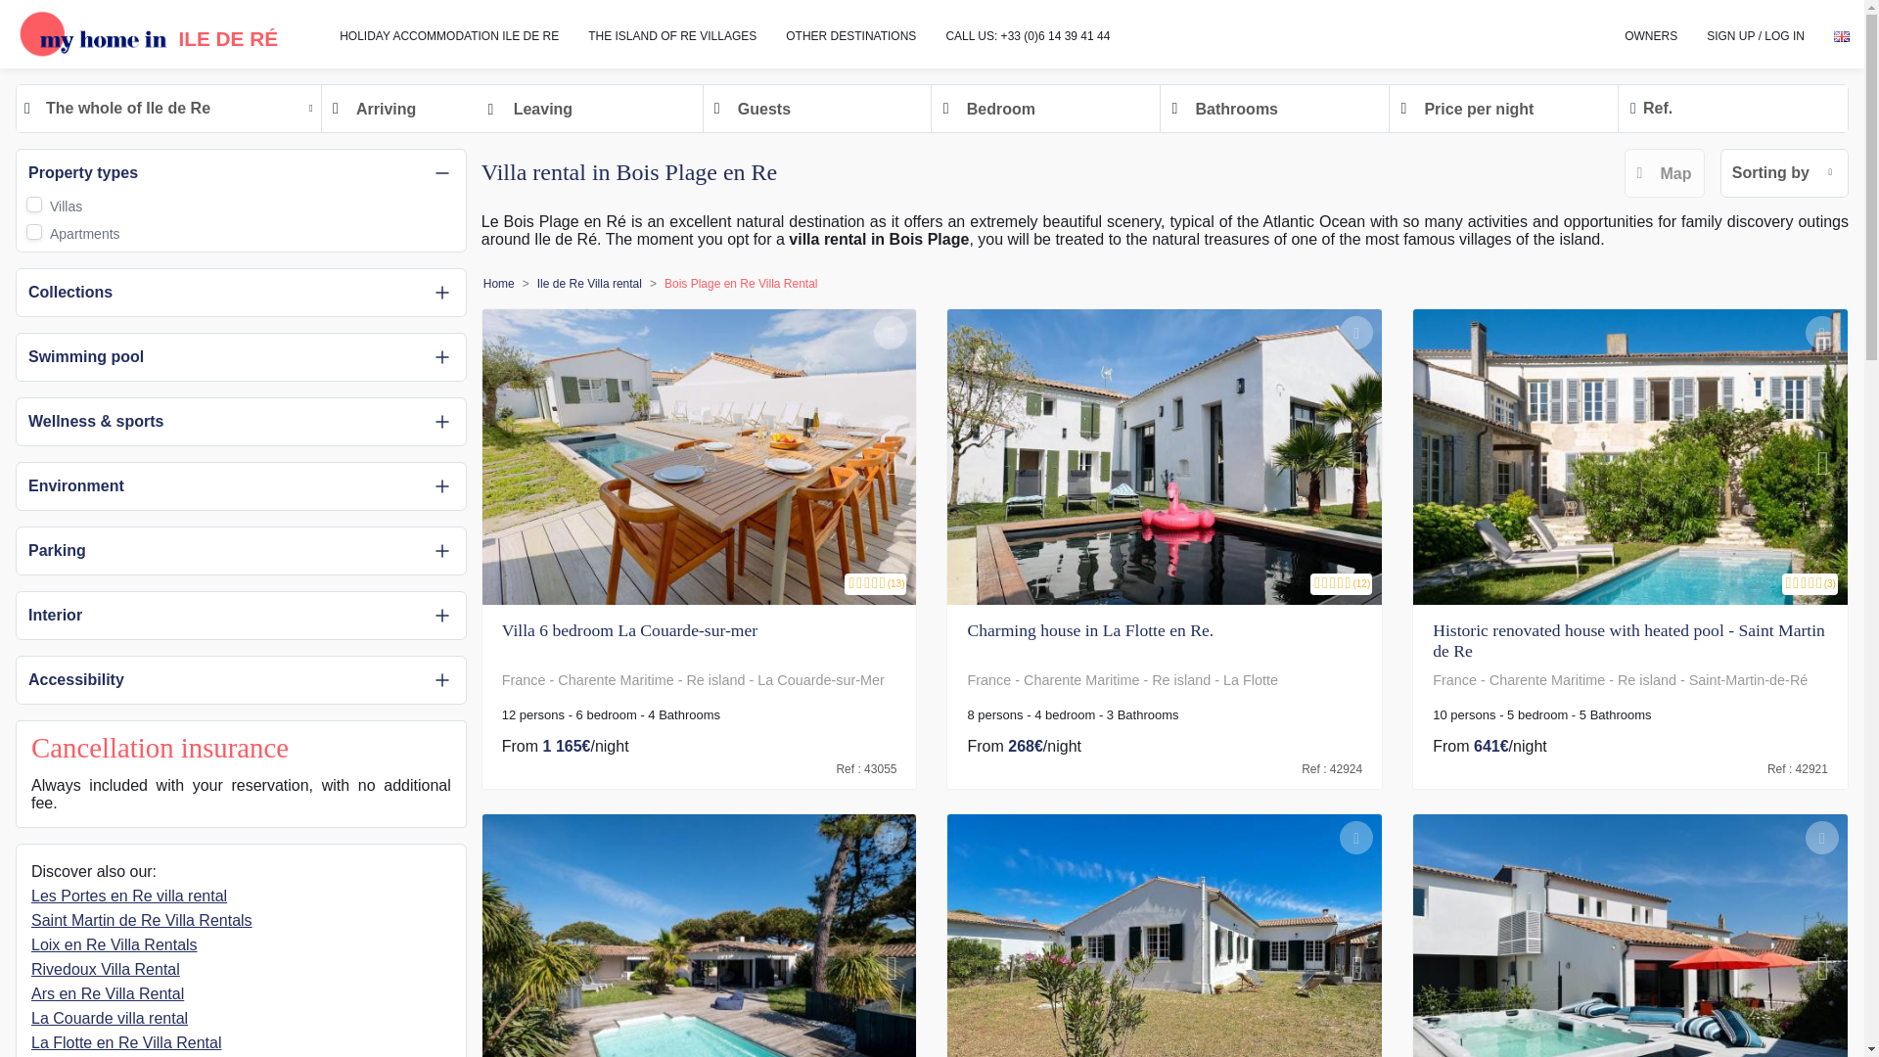 The height and width of the screenshot is (1057, 1879). I want to click on HOLIDAY ACCOMMODATION ILE DE RE, so click(448, 34).